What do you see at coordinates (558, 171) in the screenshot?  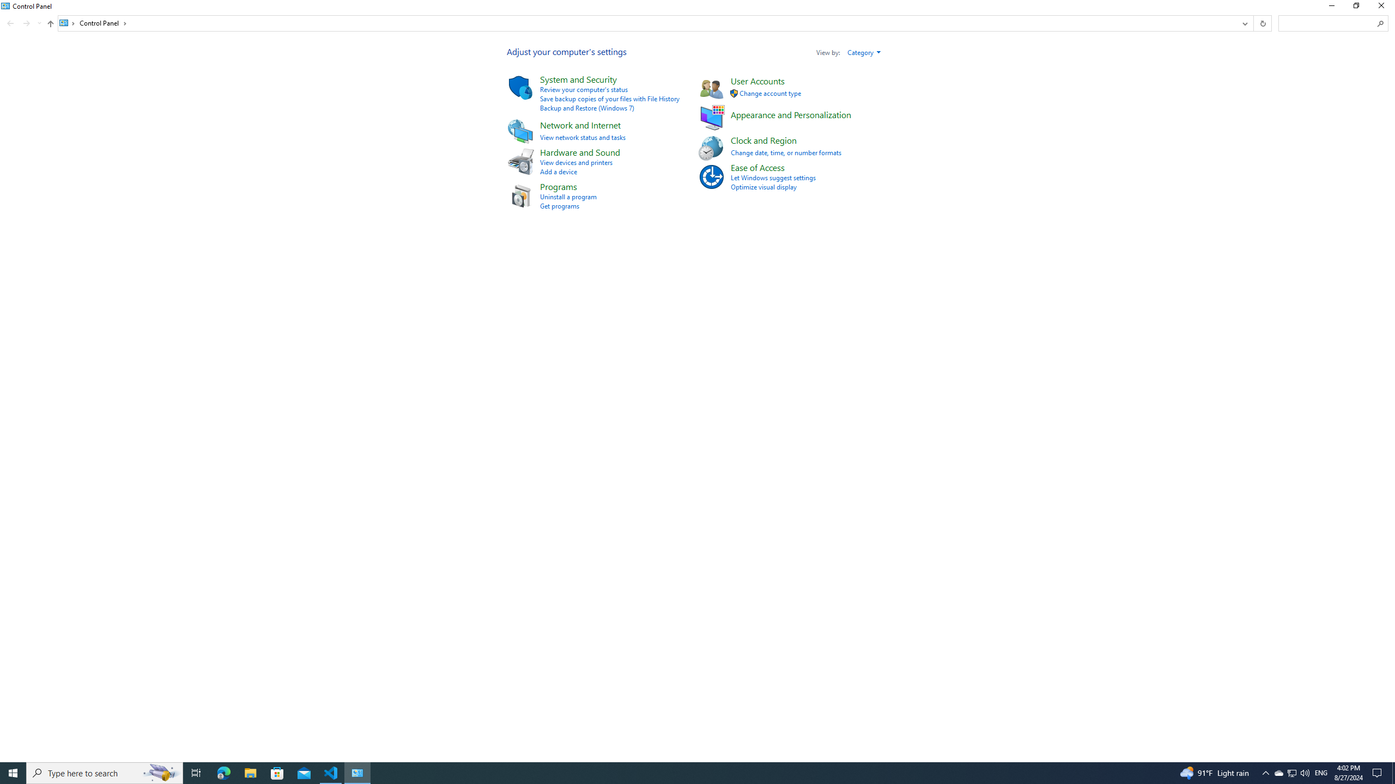 I see `Add a device` at bounding box center [558, 171].